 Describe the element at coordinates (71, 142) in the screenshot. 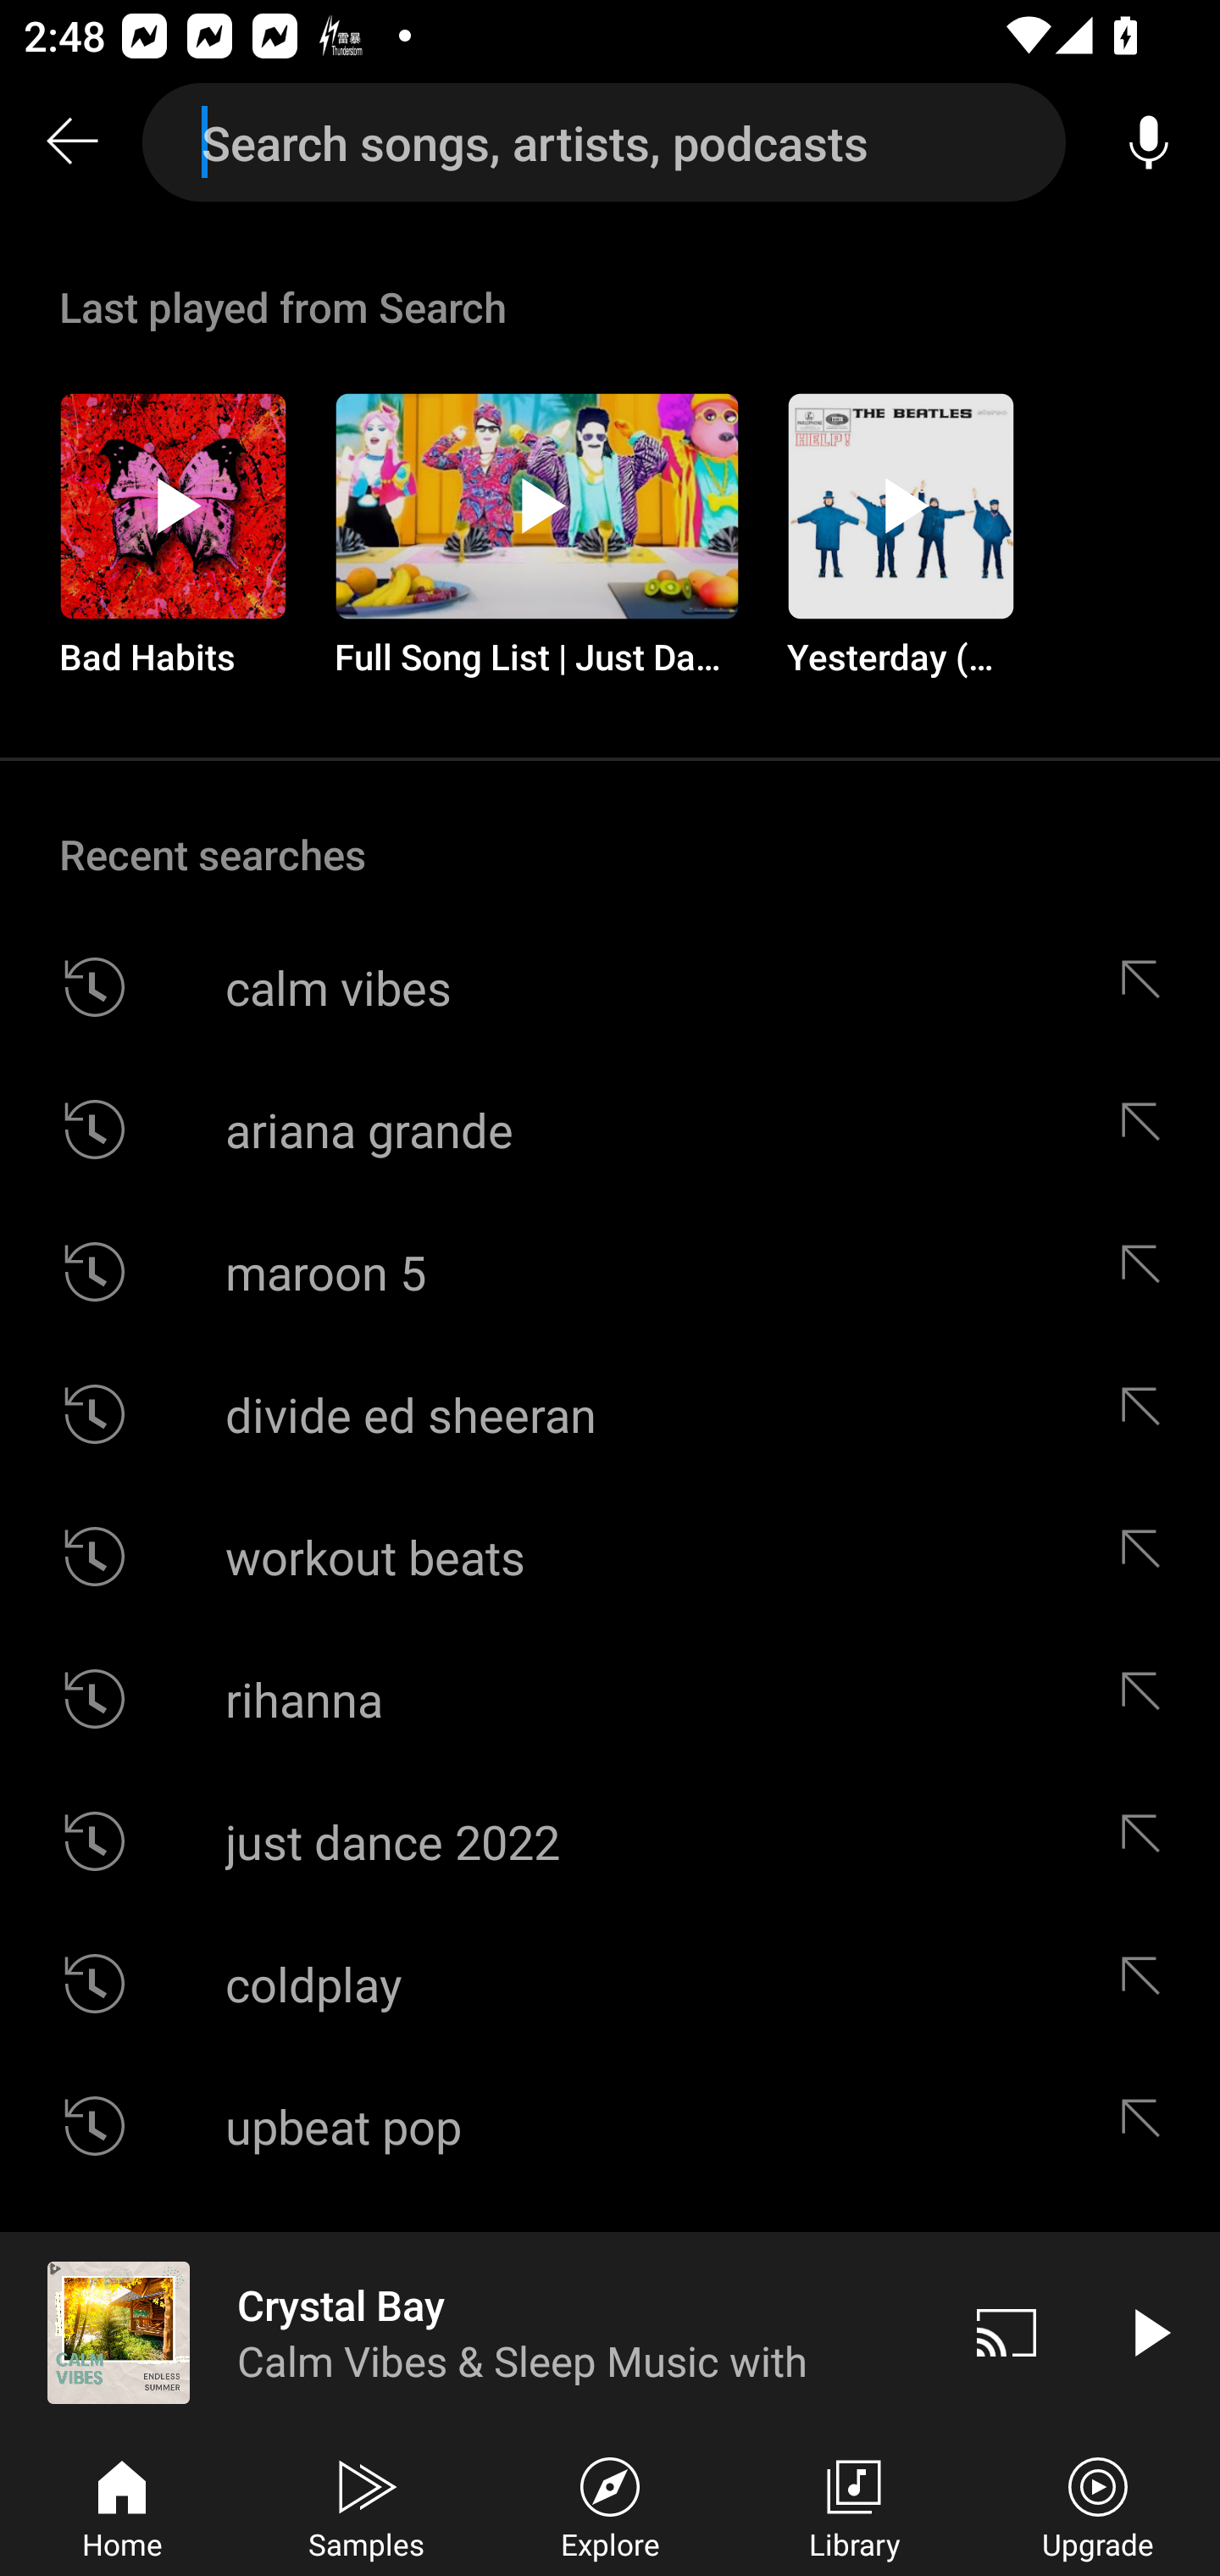

I see `Search back` at that location.